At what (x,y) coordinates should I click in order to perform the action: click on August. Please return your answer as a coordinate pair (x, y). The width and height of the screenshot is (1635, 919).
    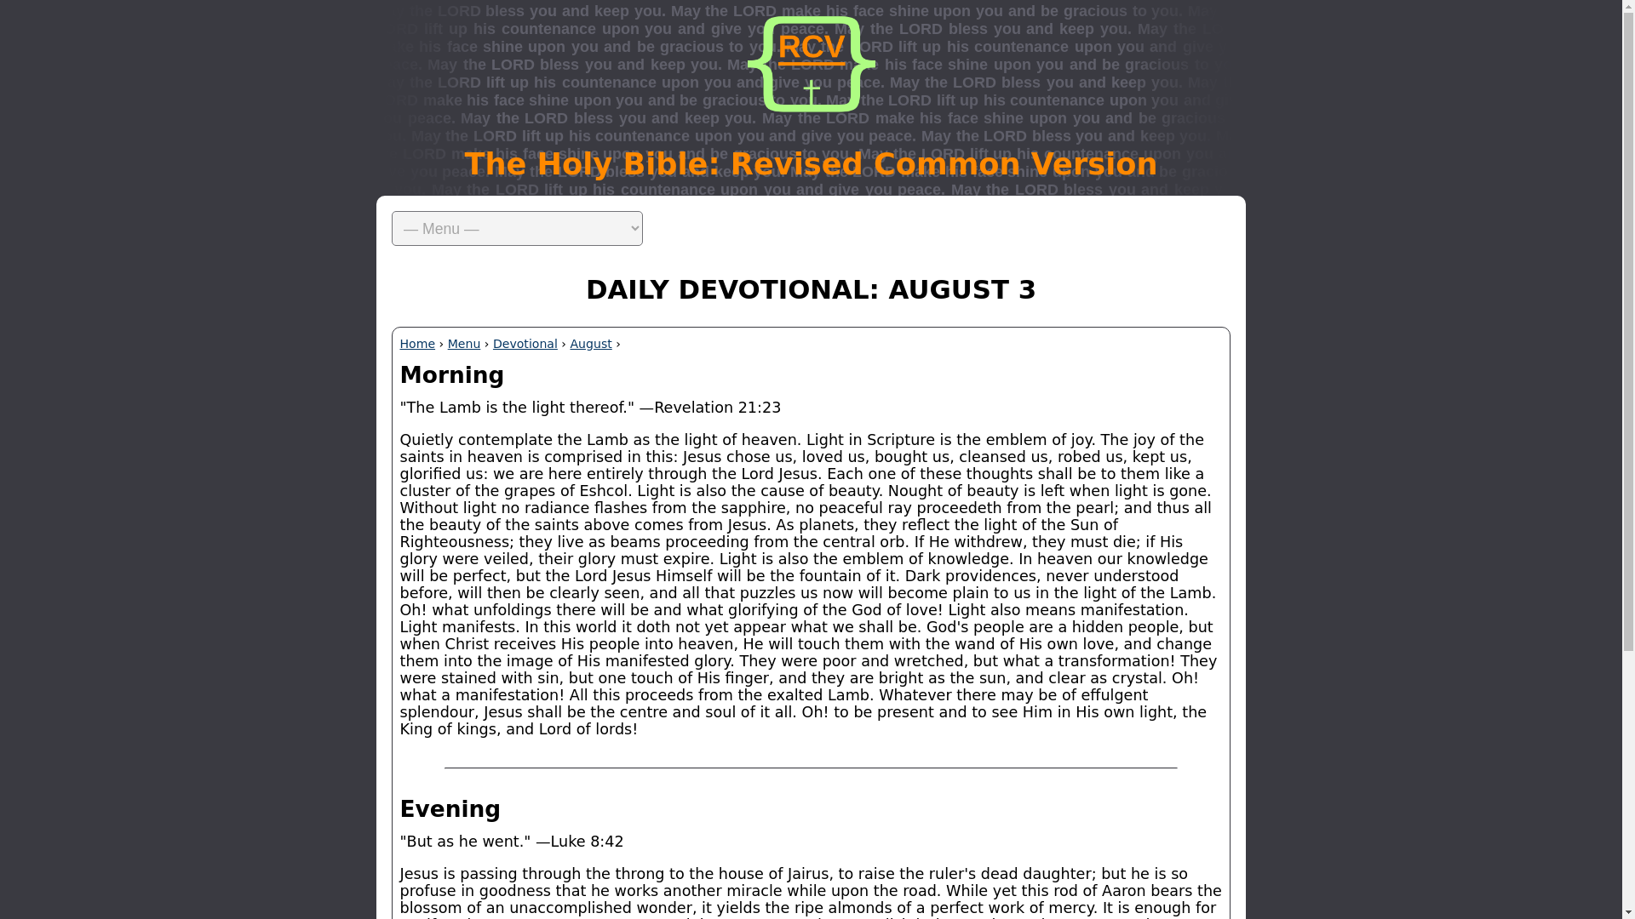
    Looking at the image, I should click on (590, 344).